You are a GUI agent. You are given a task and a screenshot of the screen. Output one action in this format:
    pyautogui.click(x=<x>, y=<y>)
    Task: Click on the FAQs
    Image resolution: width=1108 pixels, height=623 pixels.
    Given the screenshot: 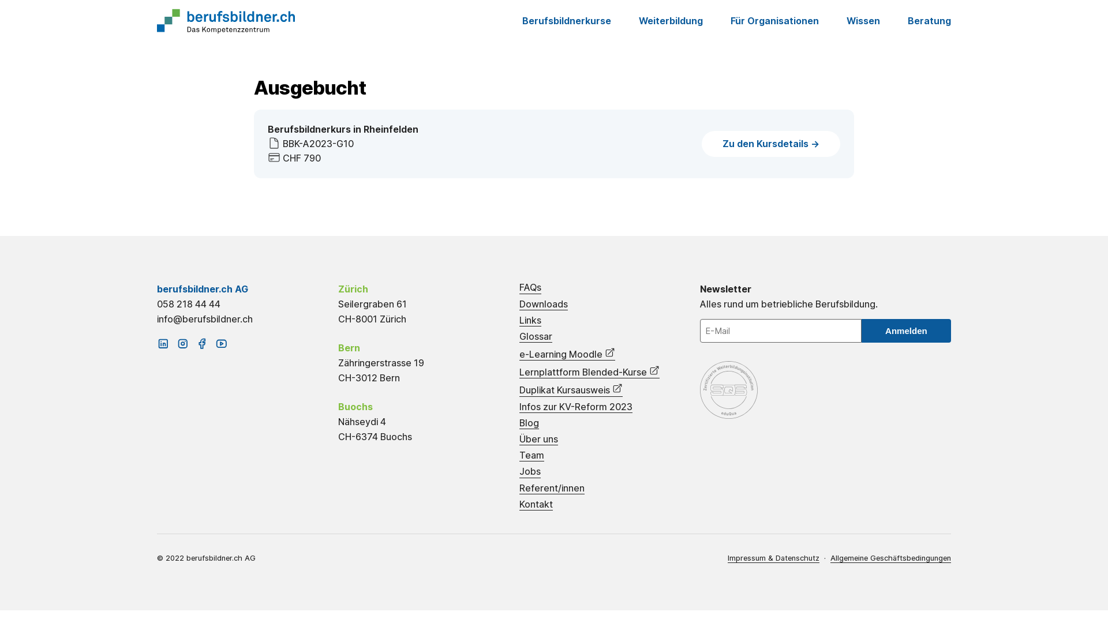 What is the action you would take?
    pyautogui.click(x=530, y=287)
    